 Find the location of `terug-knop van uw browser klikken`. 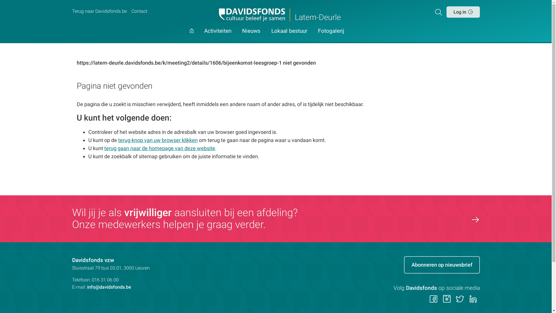

terug-knop van uw browser klikken is located at coordinates (158, 140).